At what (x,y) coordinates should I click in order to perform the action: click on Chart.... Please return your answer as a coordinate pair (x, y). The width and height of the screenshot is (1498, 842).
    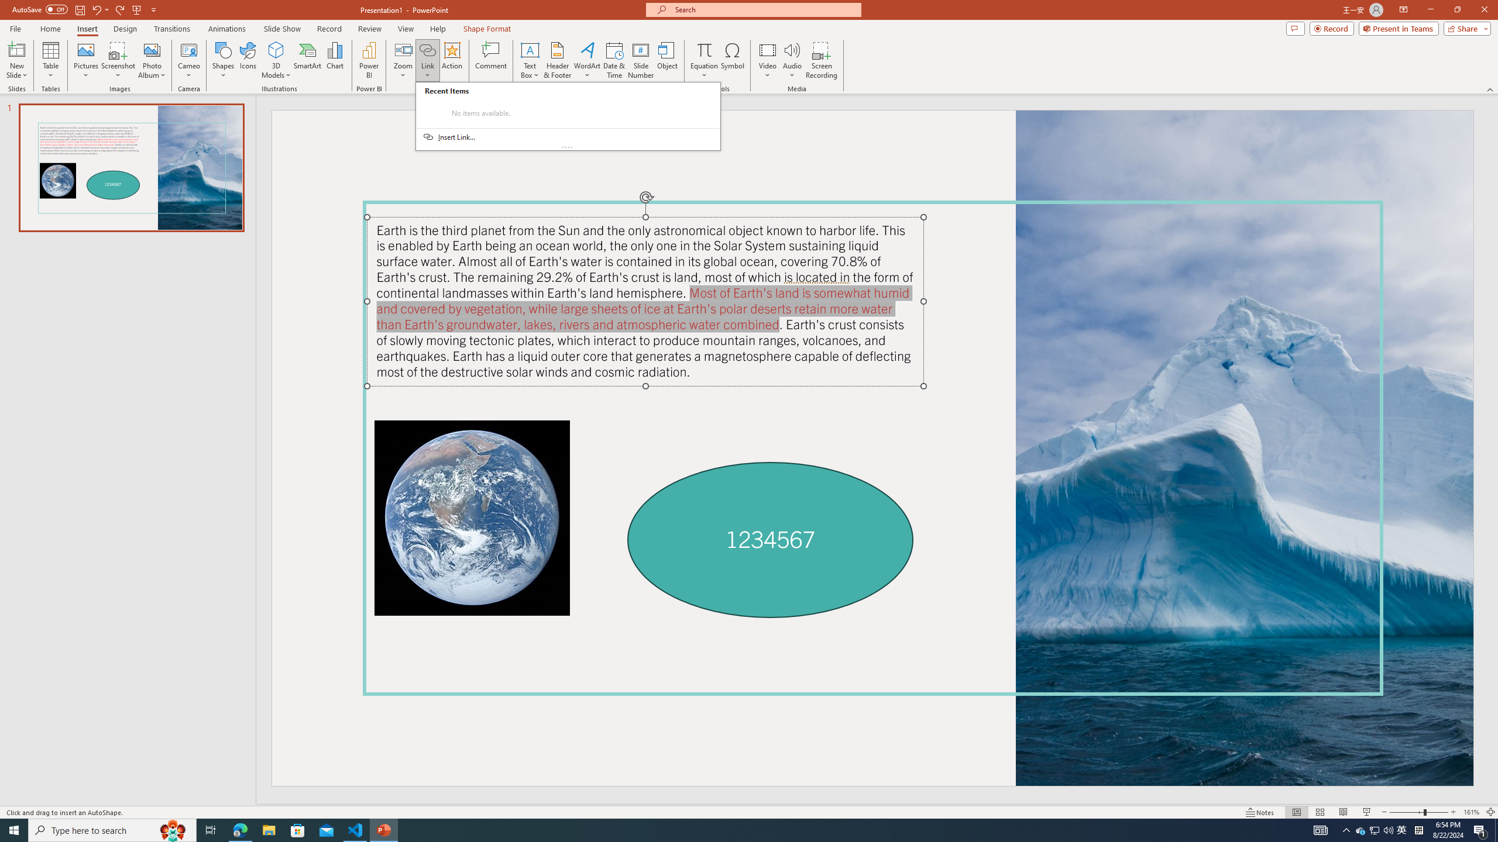
    Looking at the image, I should click on (335, 60).